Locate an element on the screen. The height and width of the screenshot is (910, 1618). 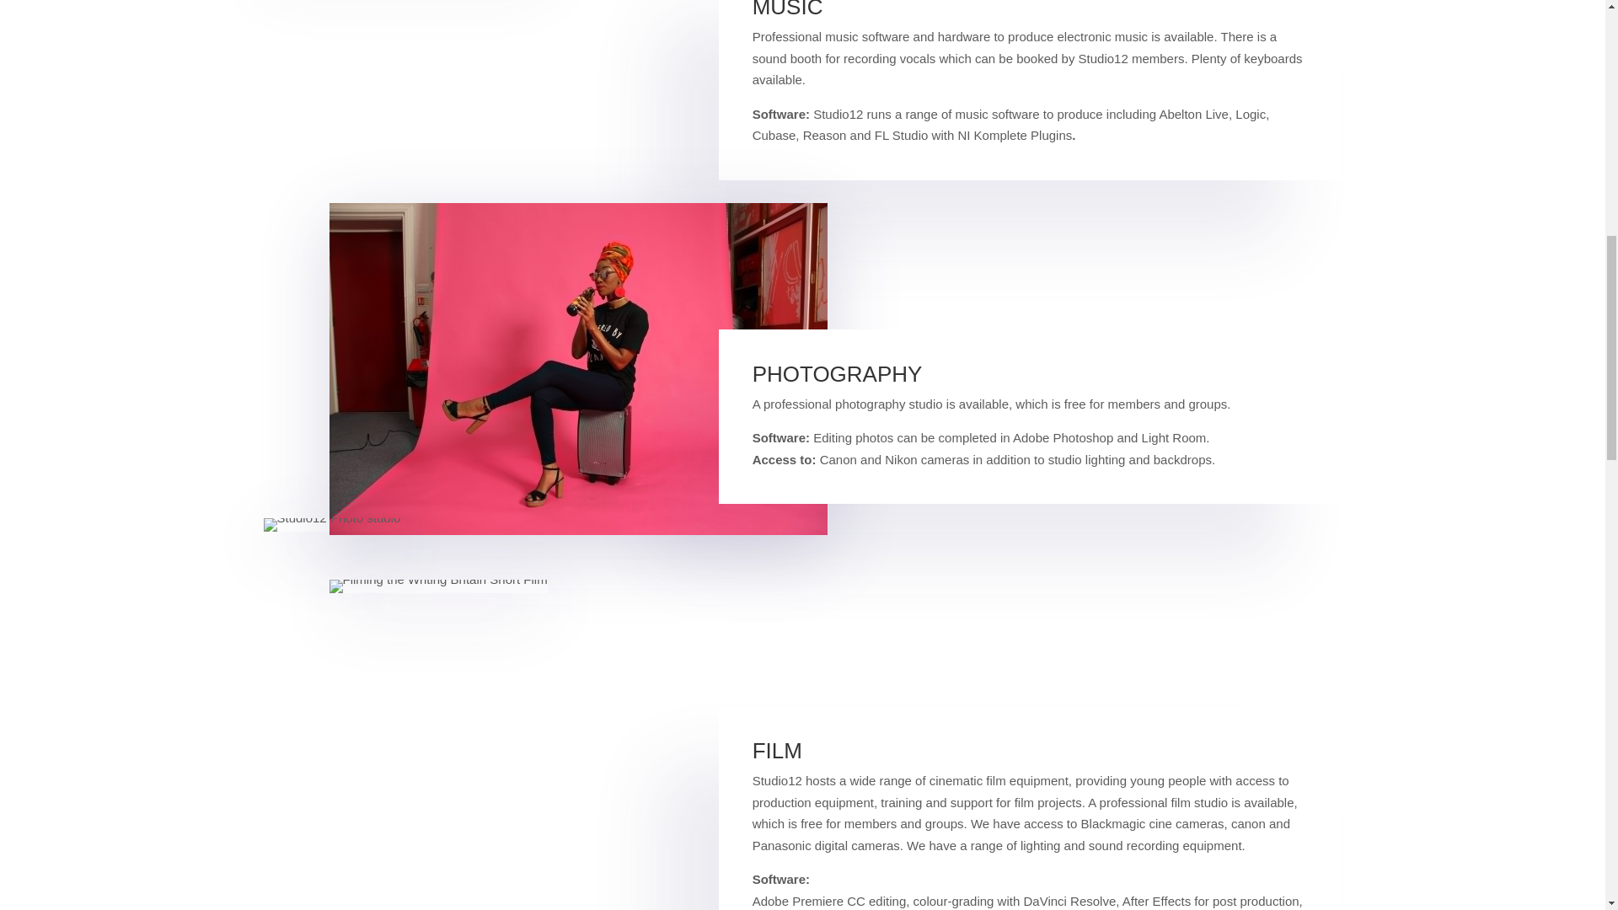
Page 4 is located at coordinates (1030, 416).